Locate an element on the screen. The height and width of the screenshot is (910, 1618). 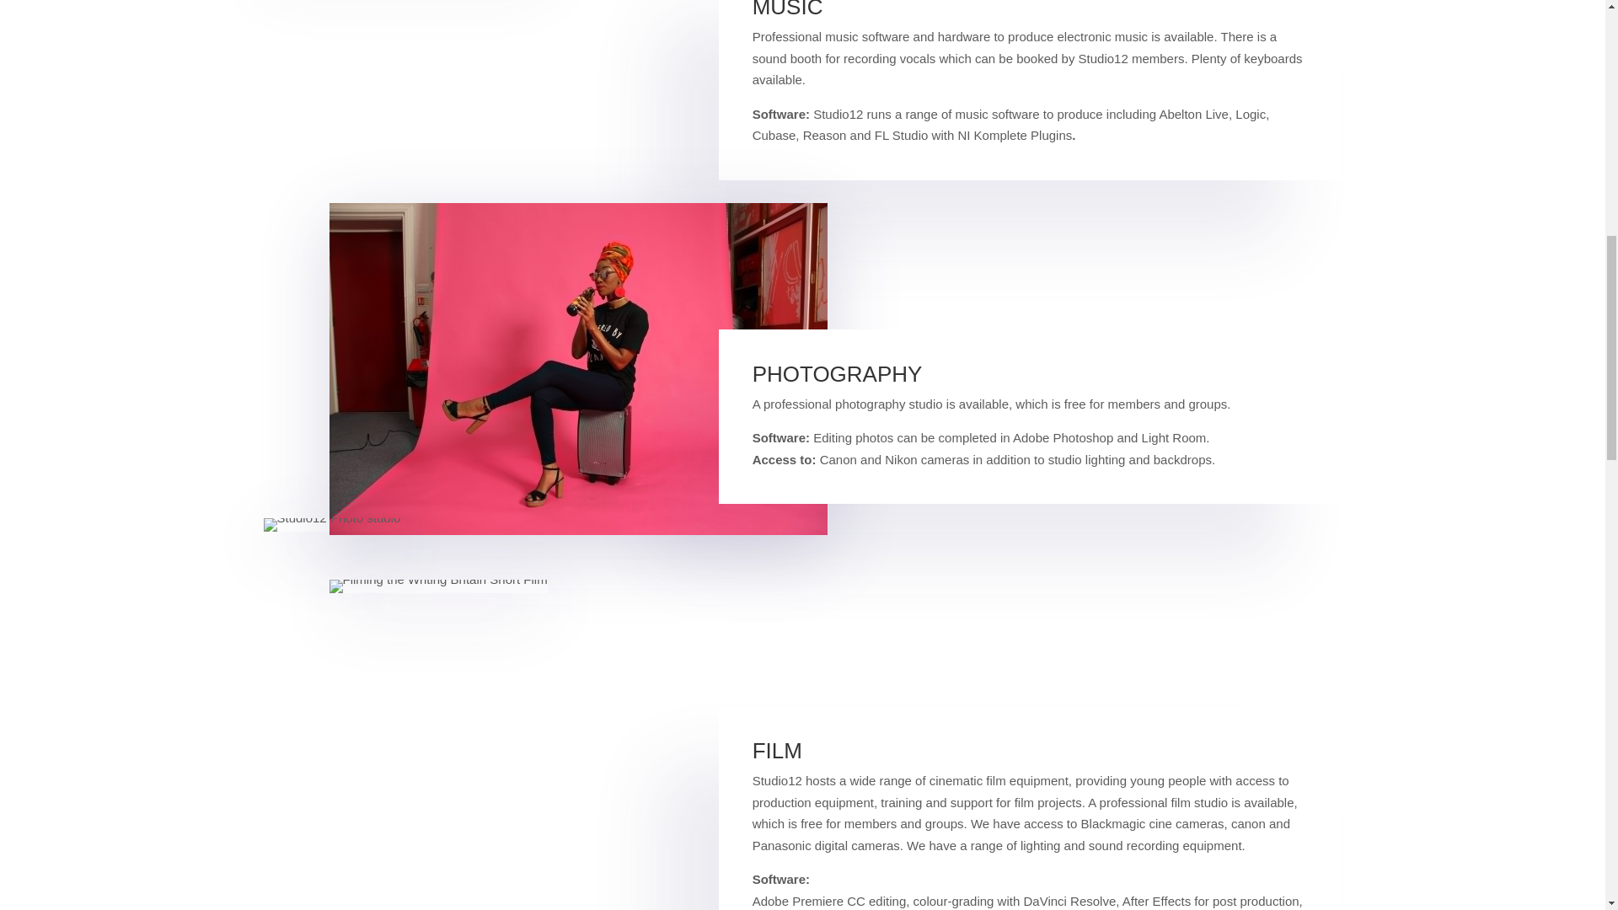
Page 4 is located at coordinates (1030, 416).